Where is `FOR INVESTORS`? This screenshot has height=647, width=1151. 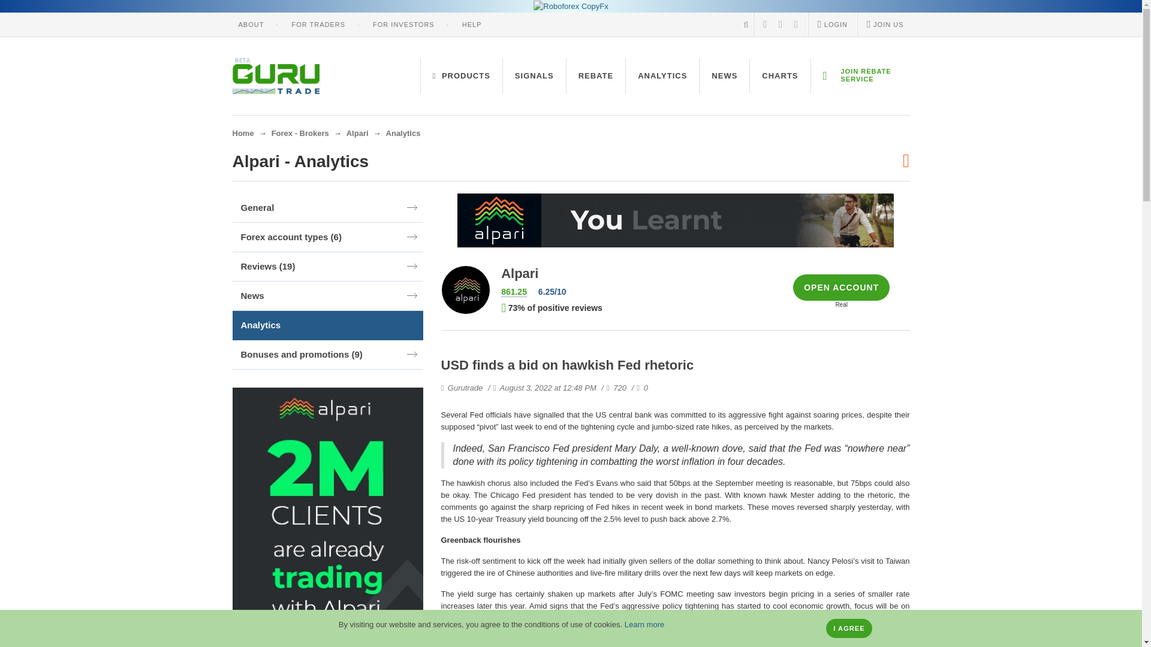 FOR INVESTORS is located at coordinates (404, 24).